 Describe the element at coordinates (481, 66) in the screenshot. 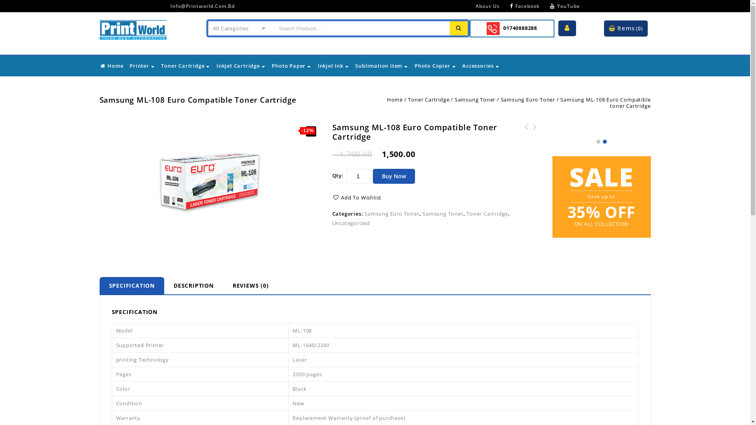

I see `Accessories` at that location.